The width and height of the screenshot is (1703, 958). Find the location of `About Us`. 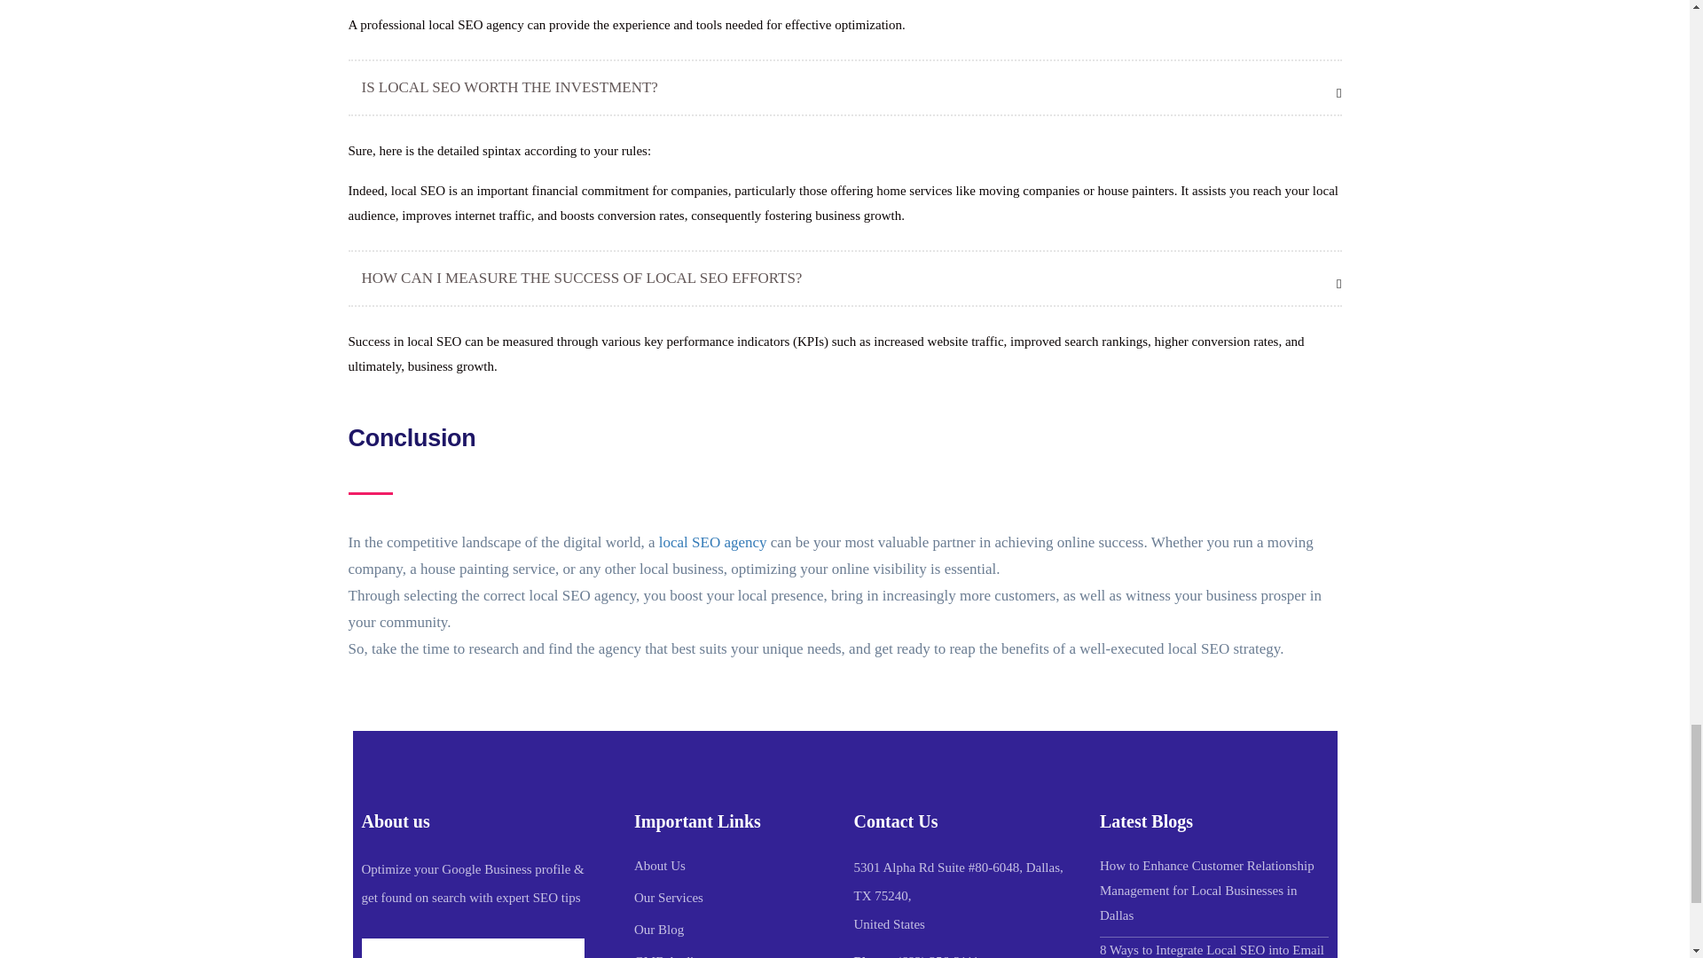

About Us is located at coordinates (660, 866).